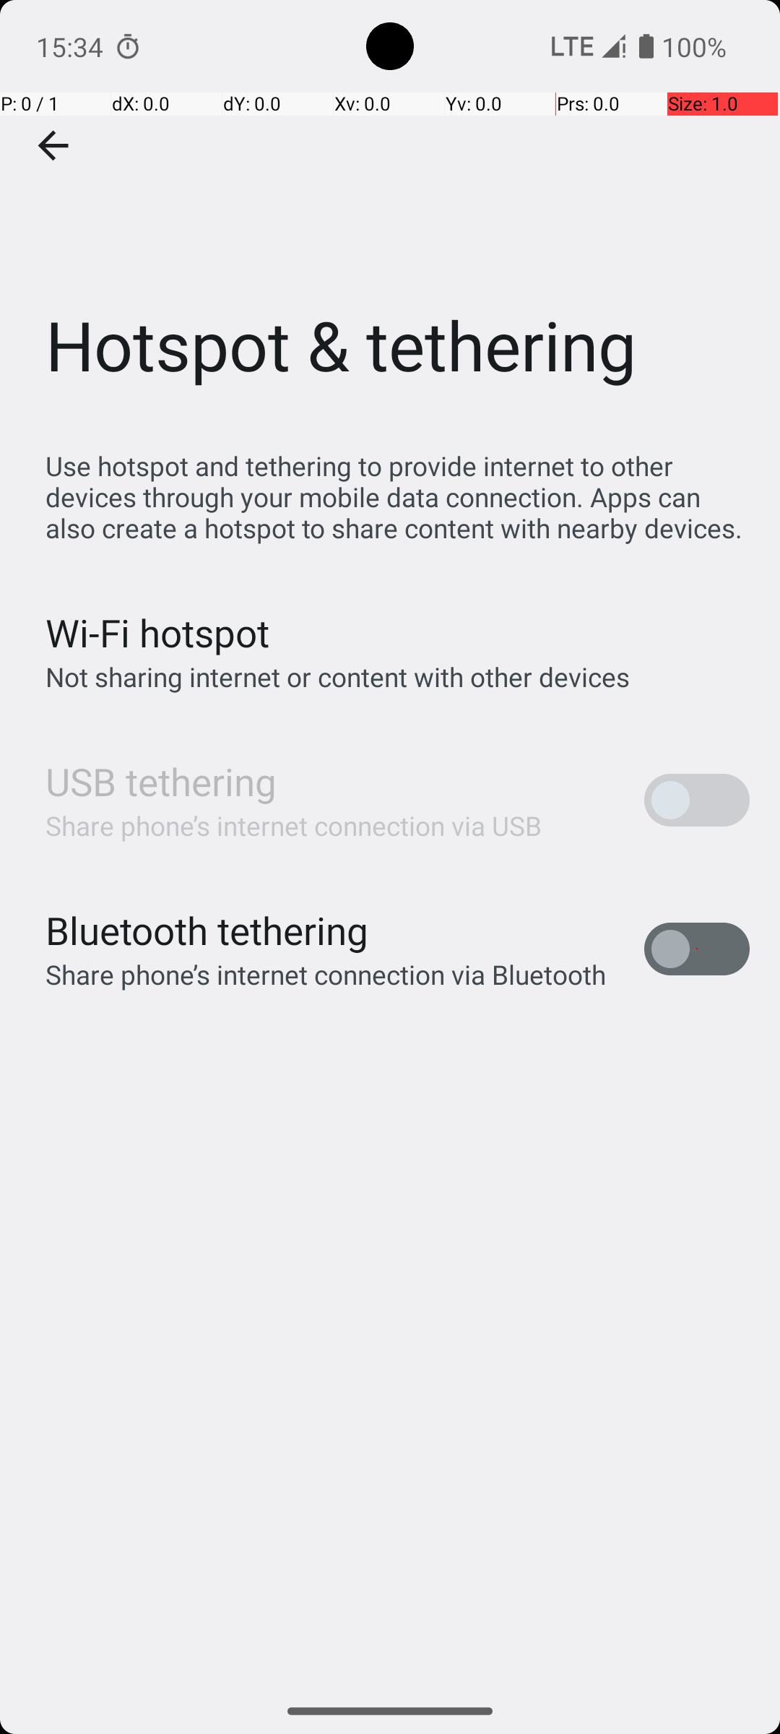 The height and width of the screenshot is (1734, 780). Describe the element at coordinates (207, 930) in the screenshot. I see `Bluetooth tethering` at that location.